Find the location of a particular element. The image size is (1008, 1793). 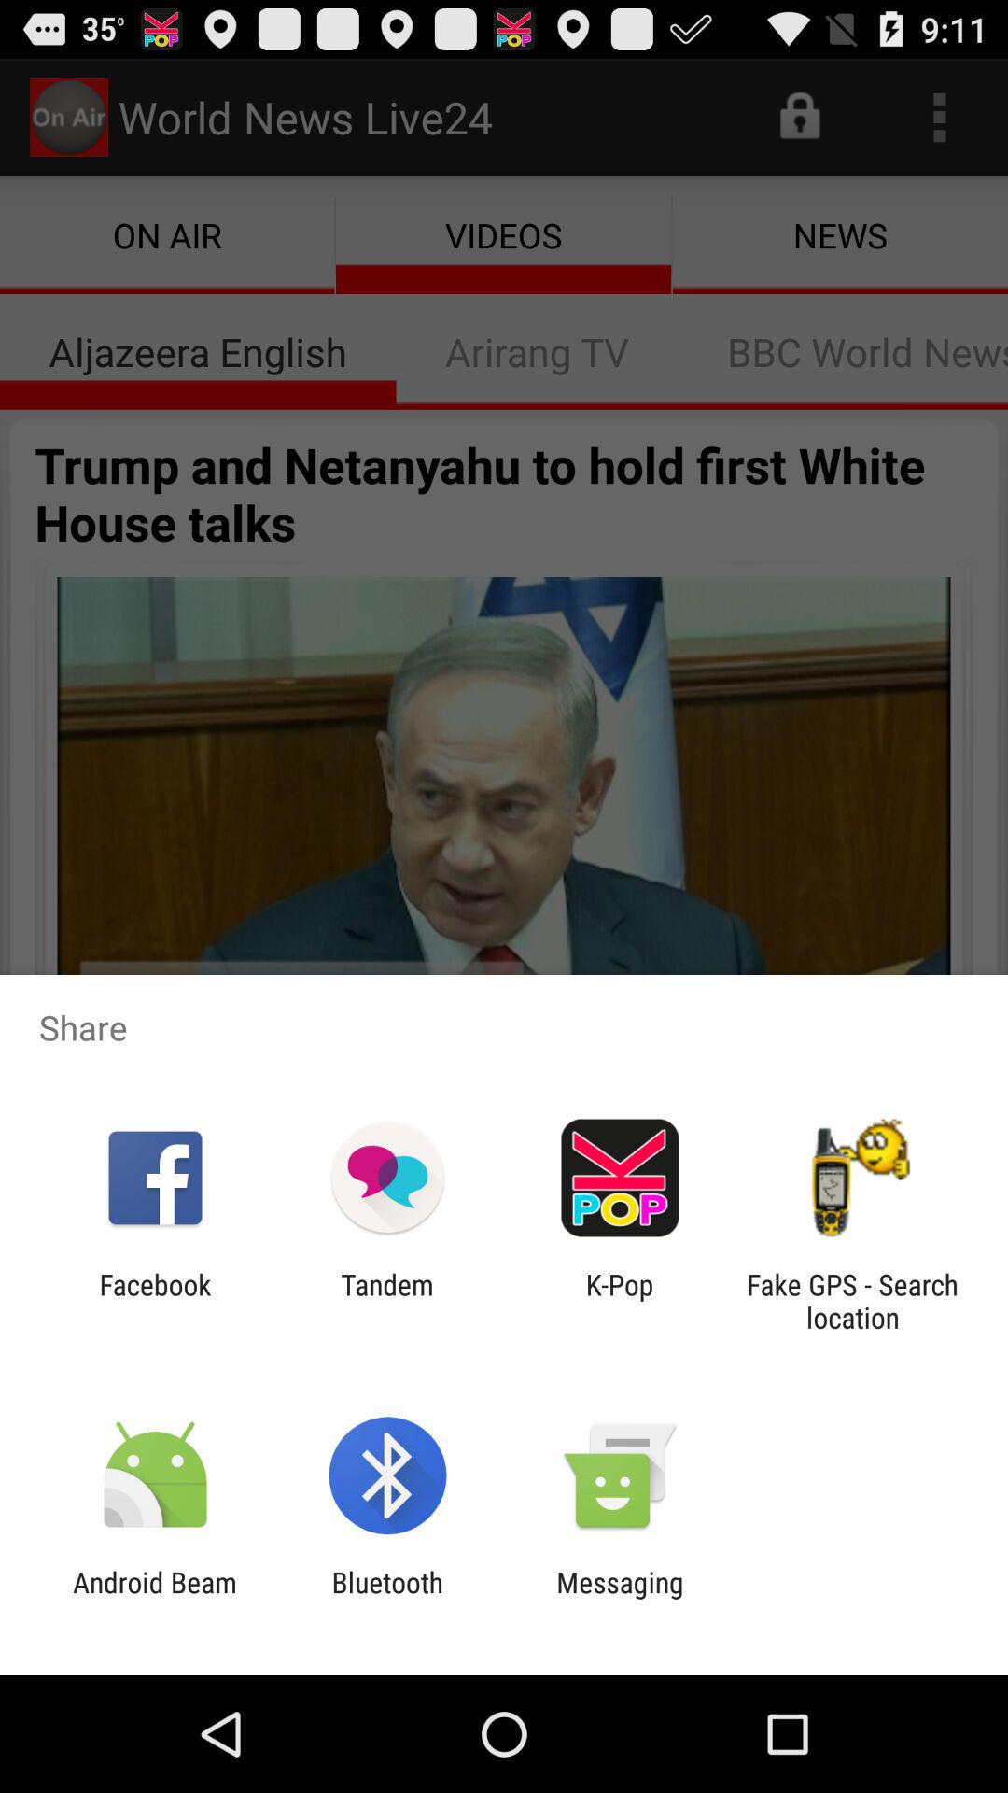

click icon next to k-pop icon is located at coordinates (852, 1301).